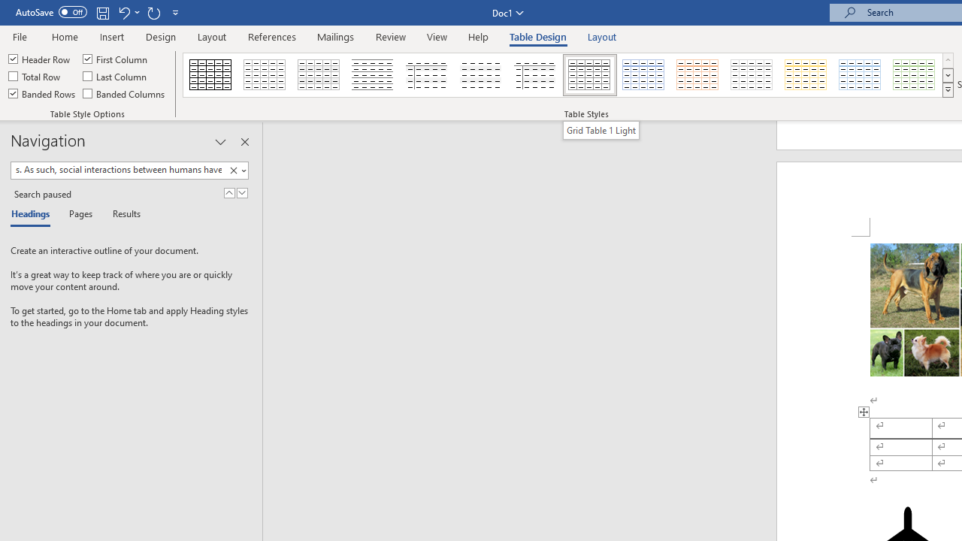  I want to click on Grid Table 1 Light - Accent 1, so click(643, 75).